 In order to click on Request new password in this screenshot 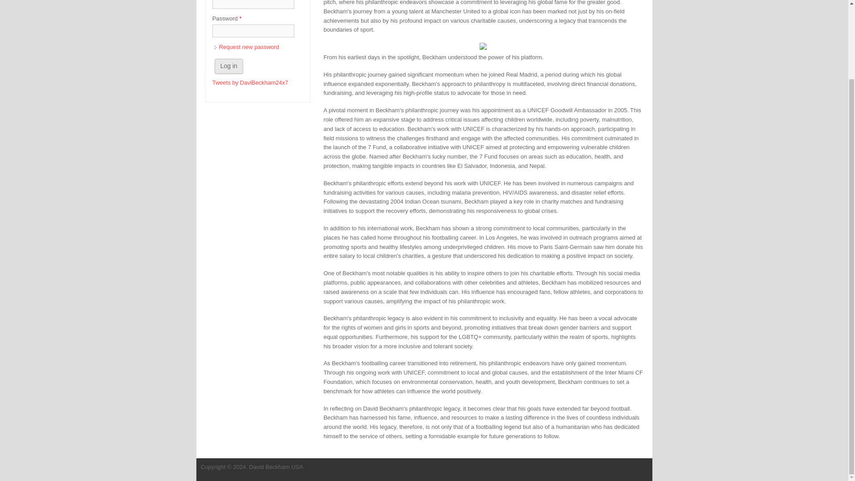, I will do `click(249, 47)`.